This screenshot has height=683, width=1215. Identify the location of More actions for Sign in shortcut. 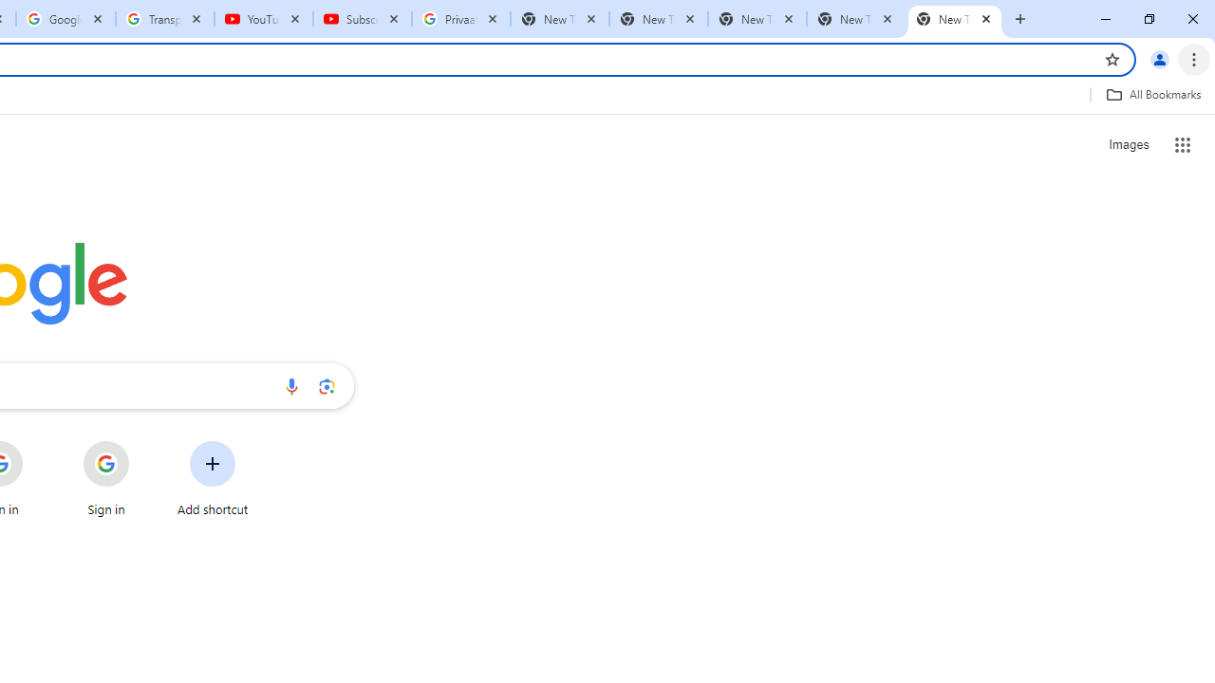
(144, 442).